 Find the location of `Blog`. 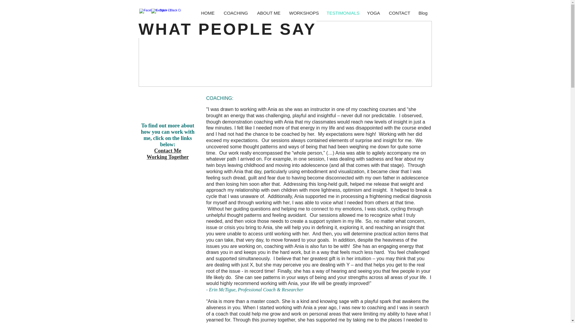

Blog is located at coordinates (423, 13).